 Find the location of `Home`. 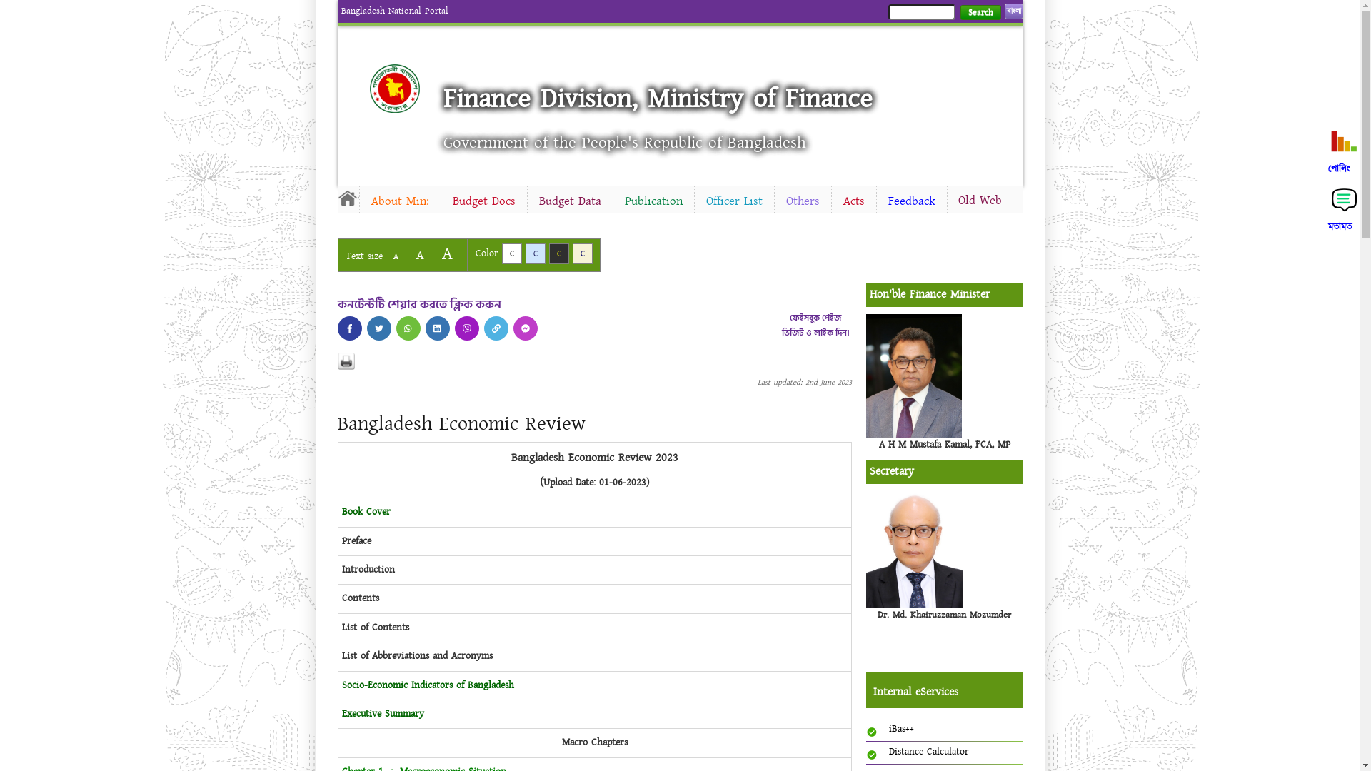

Home is located at coordinates (407, 89).